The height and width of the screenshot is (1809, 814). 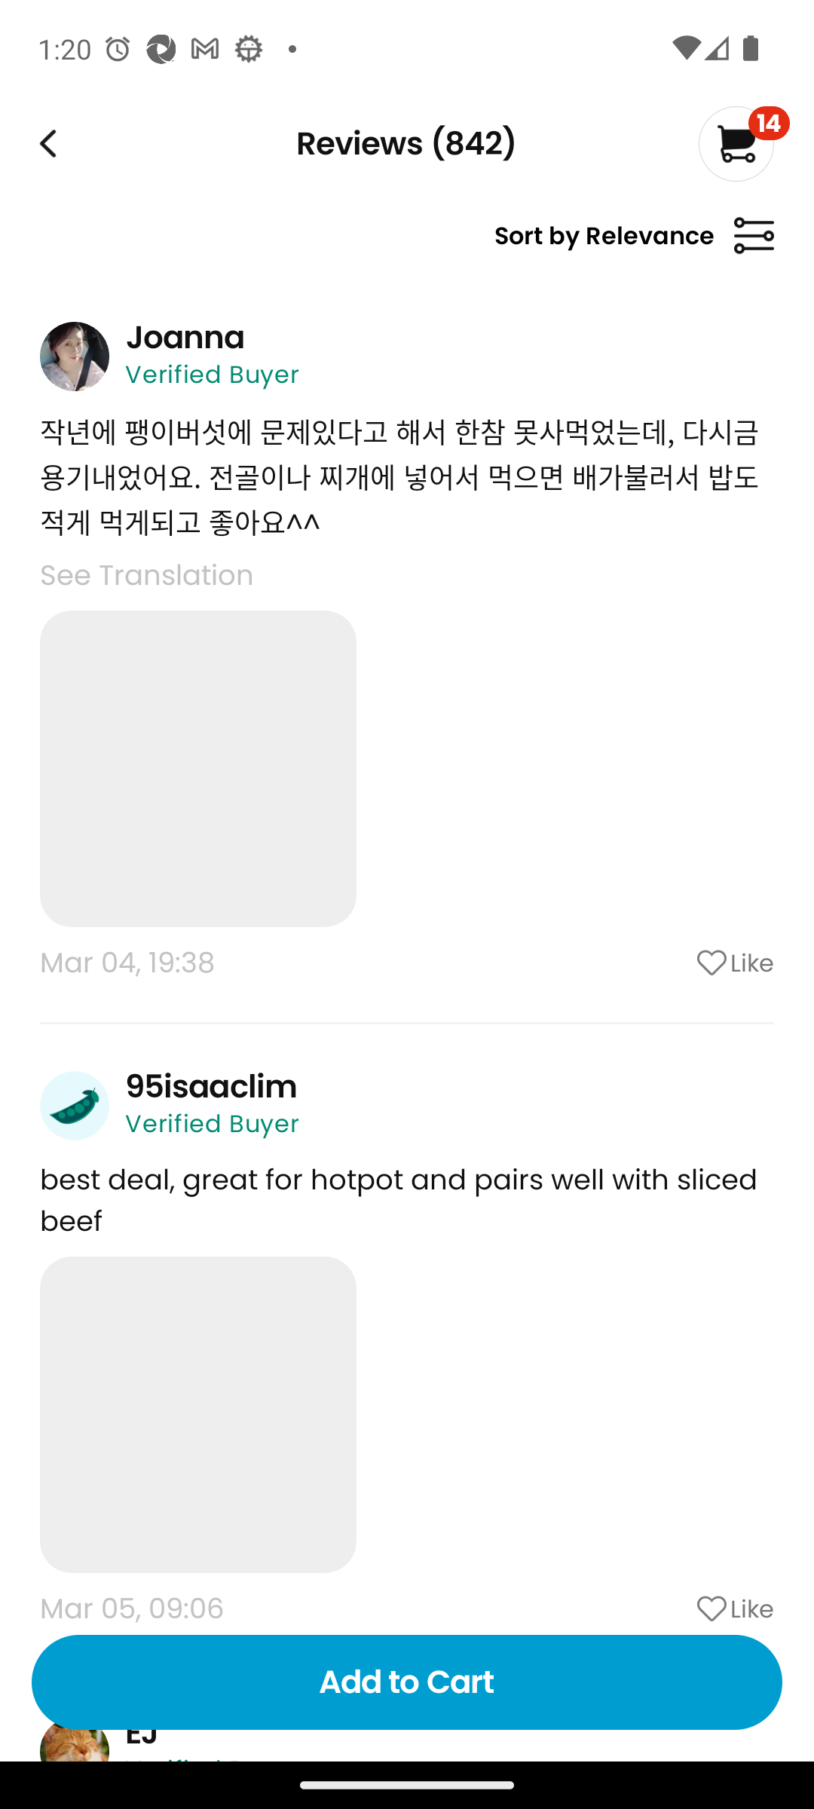 I want to click on Verified Buyer, so click(x=213, y=374).